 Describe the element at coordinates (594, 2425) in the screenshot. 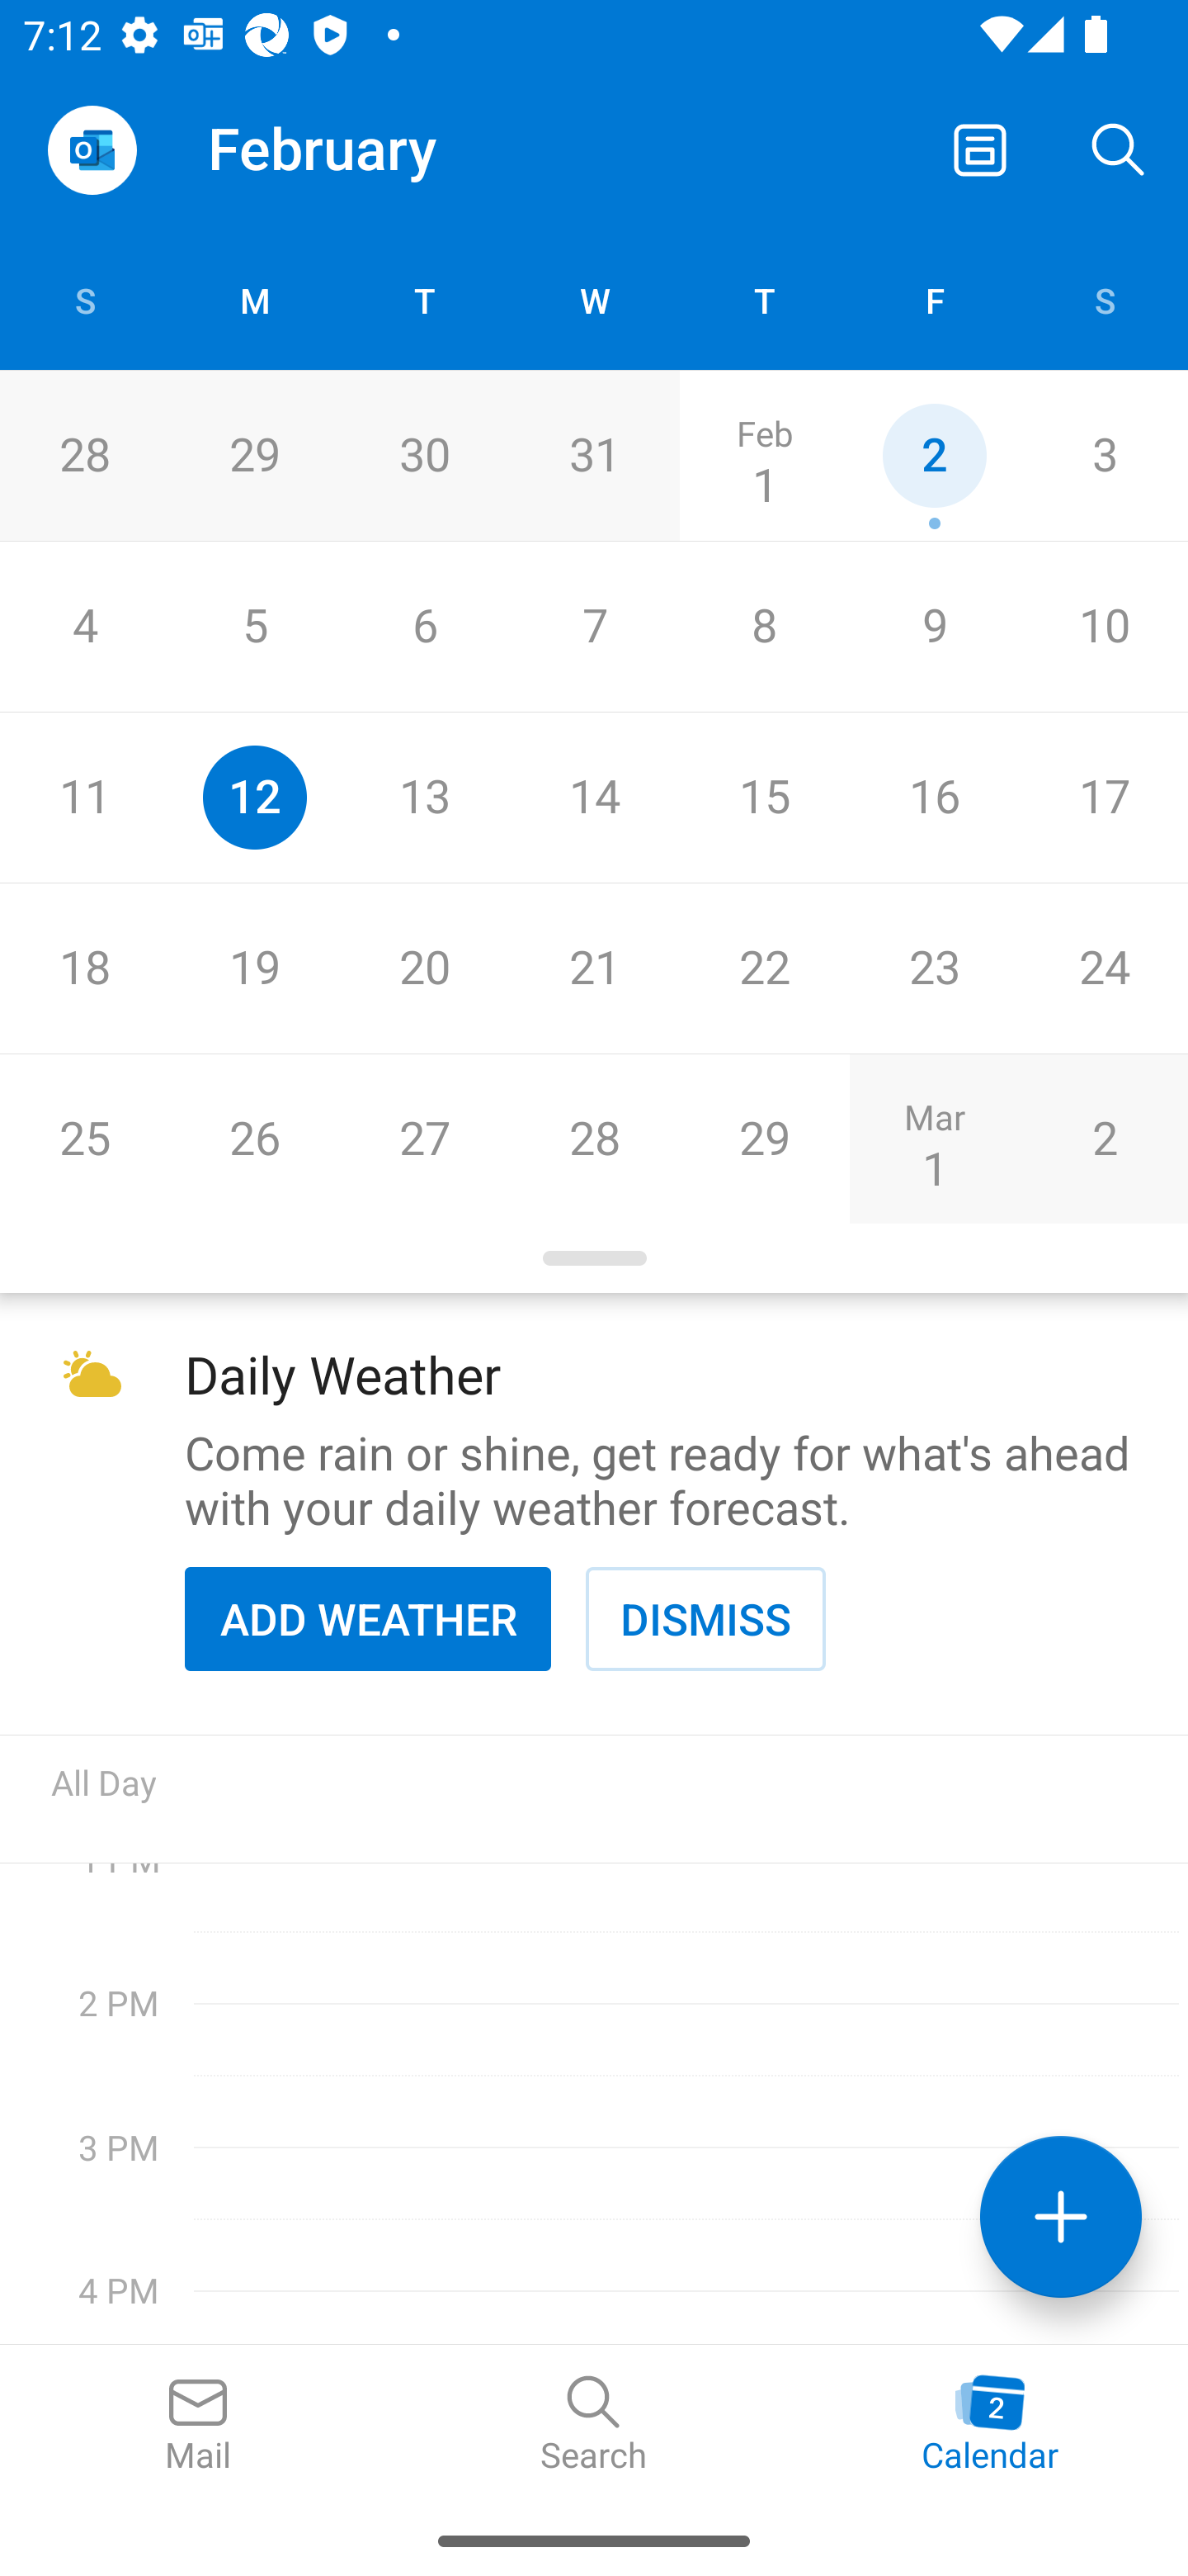

I see `Search` at that location.